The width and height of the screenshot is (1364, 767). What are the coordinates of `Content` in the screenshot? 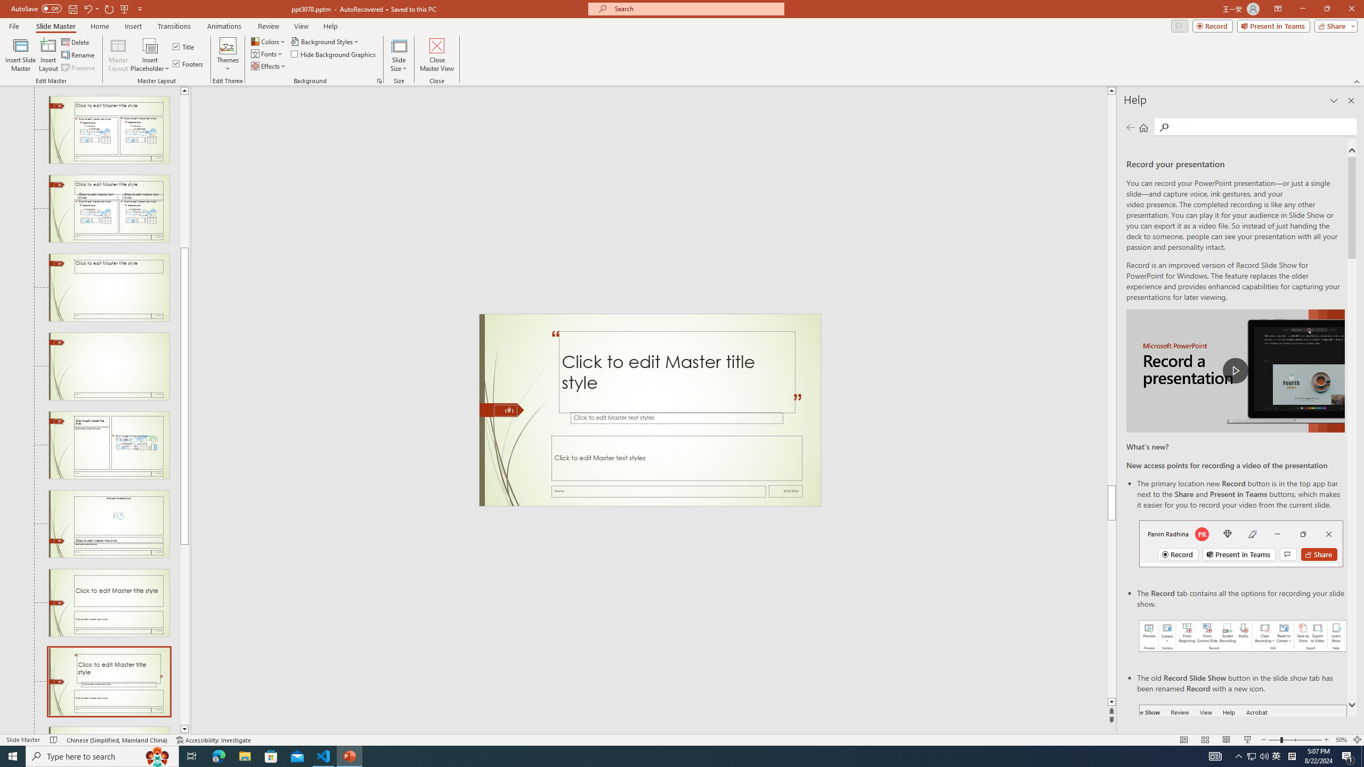 It's located at (150, 45).